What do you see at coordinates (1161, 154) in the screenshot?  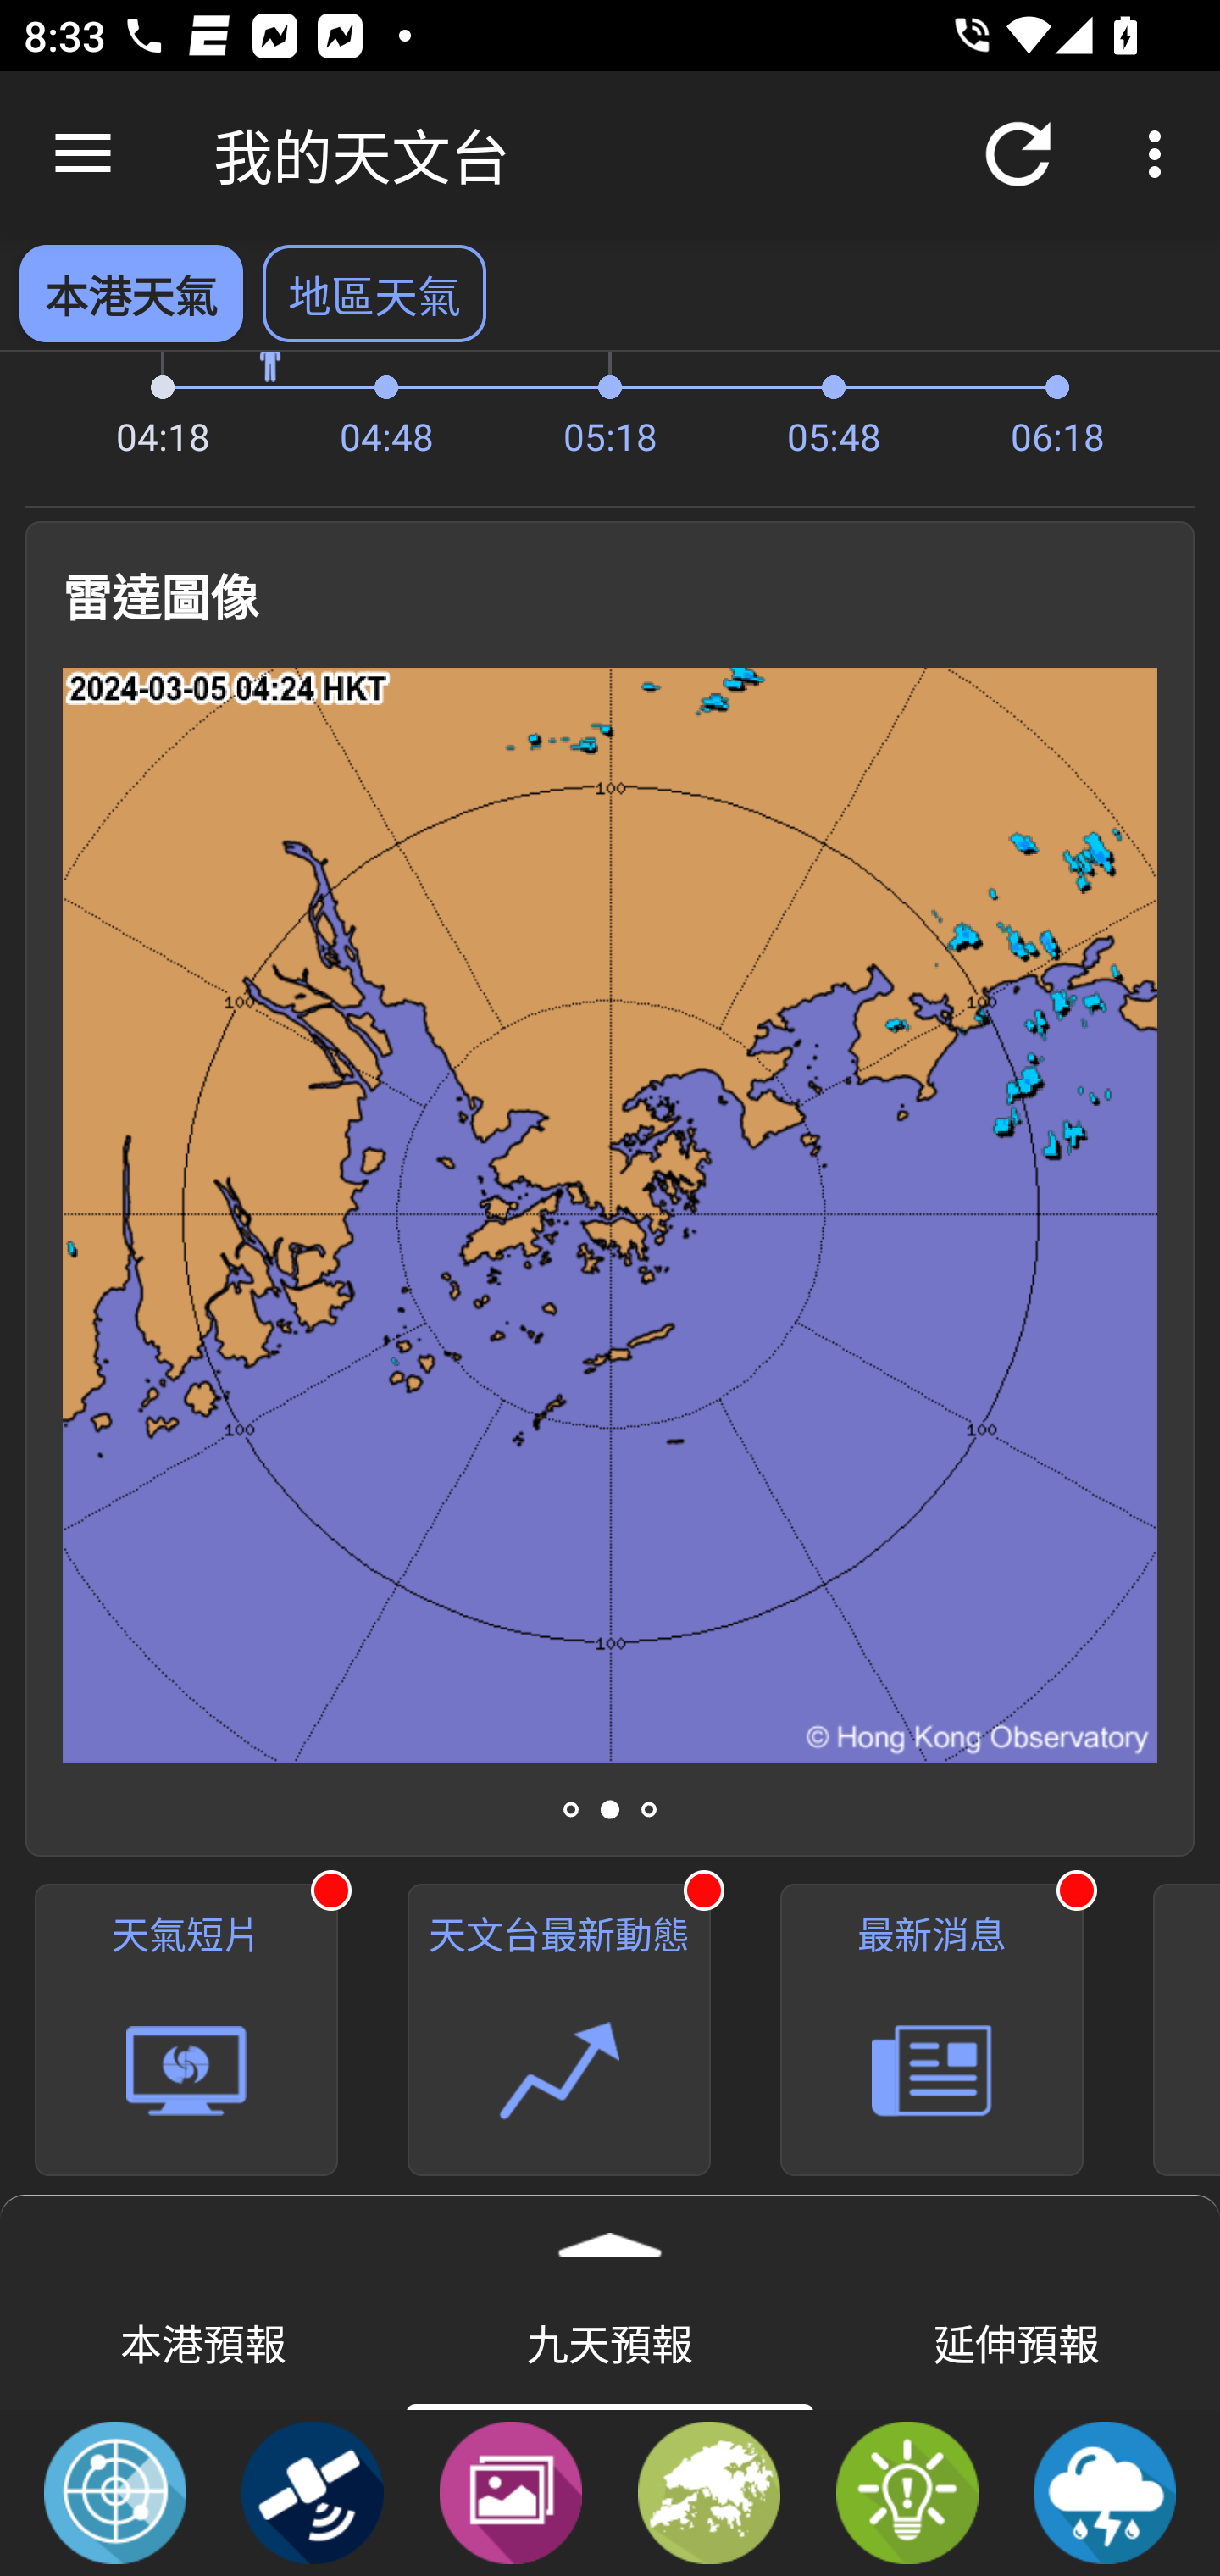 I see `更多選項` at bounding box center [1161, 154].